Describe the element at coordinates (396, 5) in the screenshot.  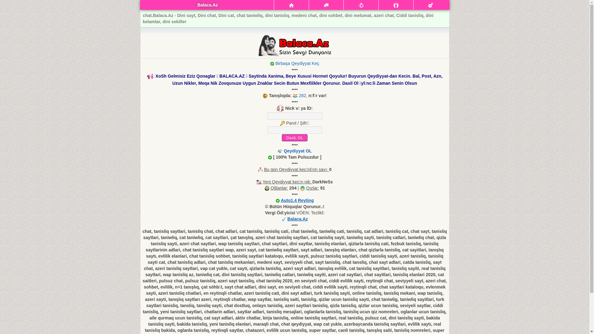
I see `Qonaqlar` at that location.